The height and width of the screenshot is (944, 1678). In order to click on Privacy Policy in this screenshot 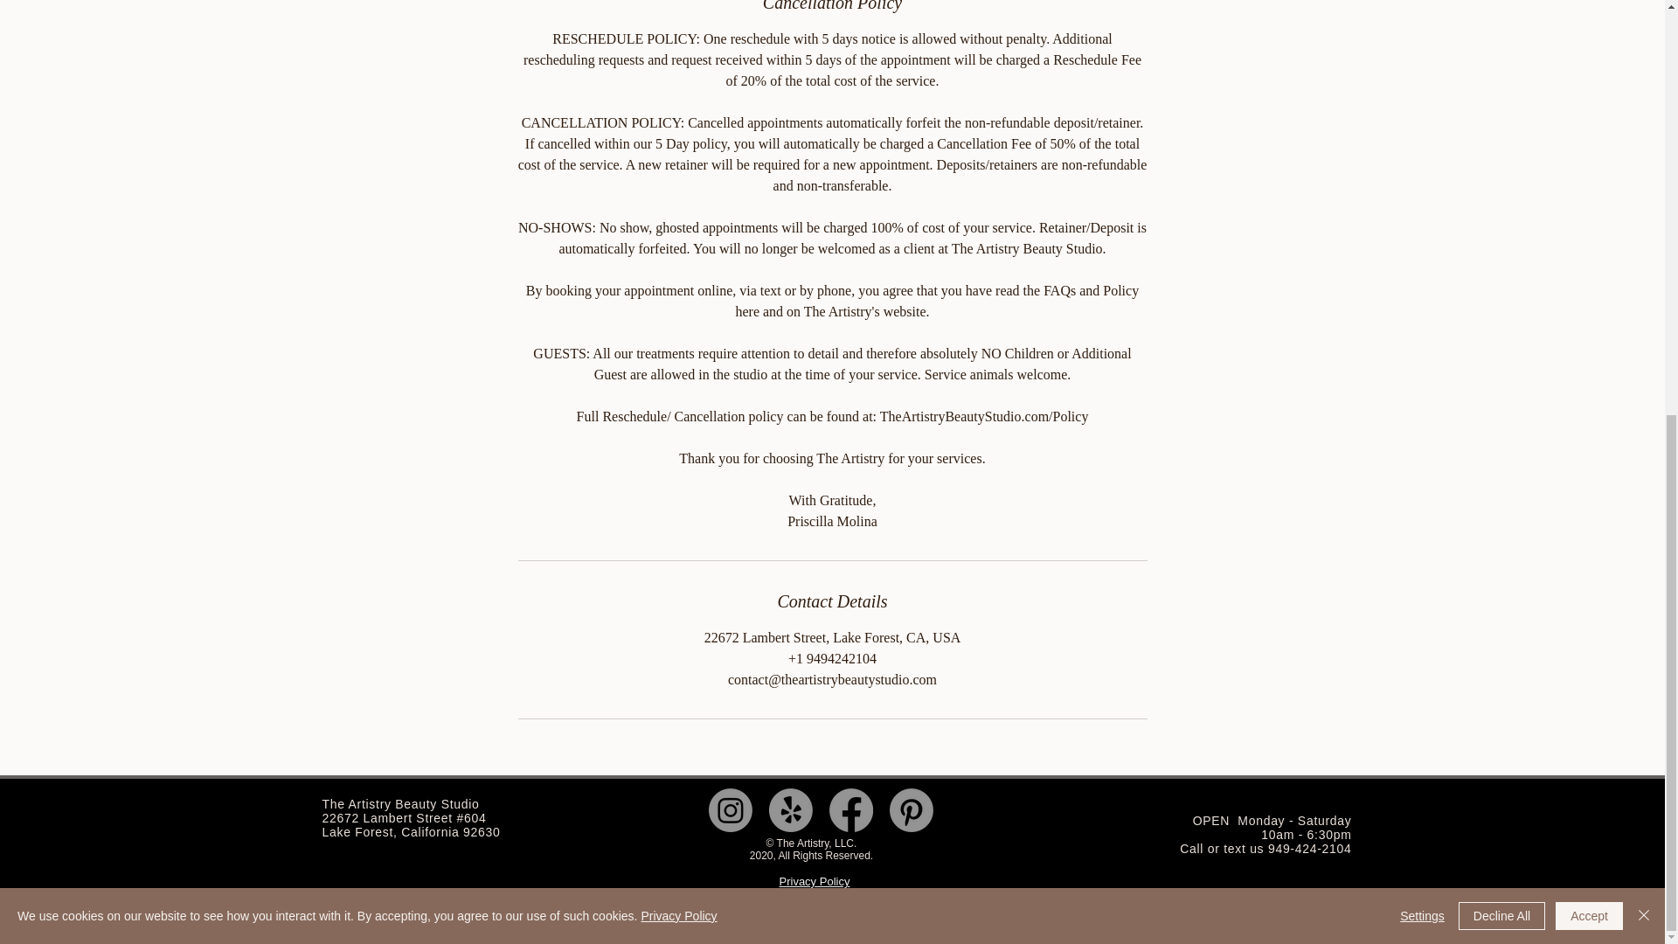, I will do `click(815, 881)`.